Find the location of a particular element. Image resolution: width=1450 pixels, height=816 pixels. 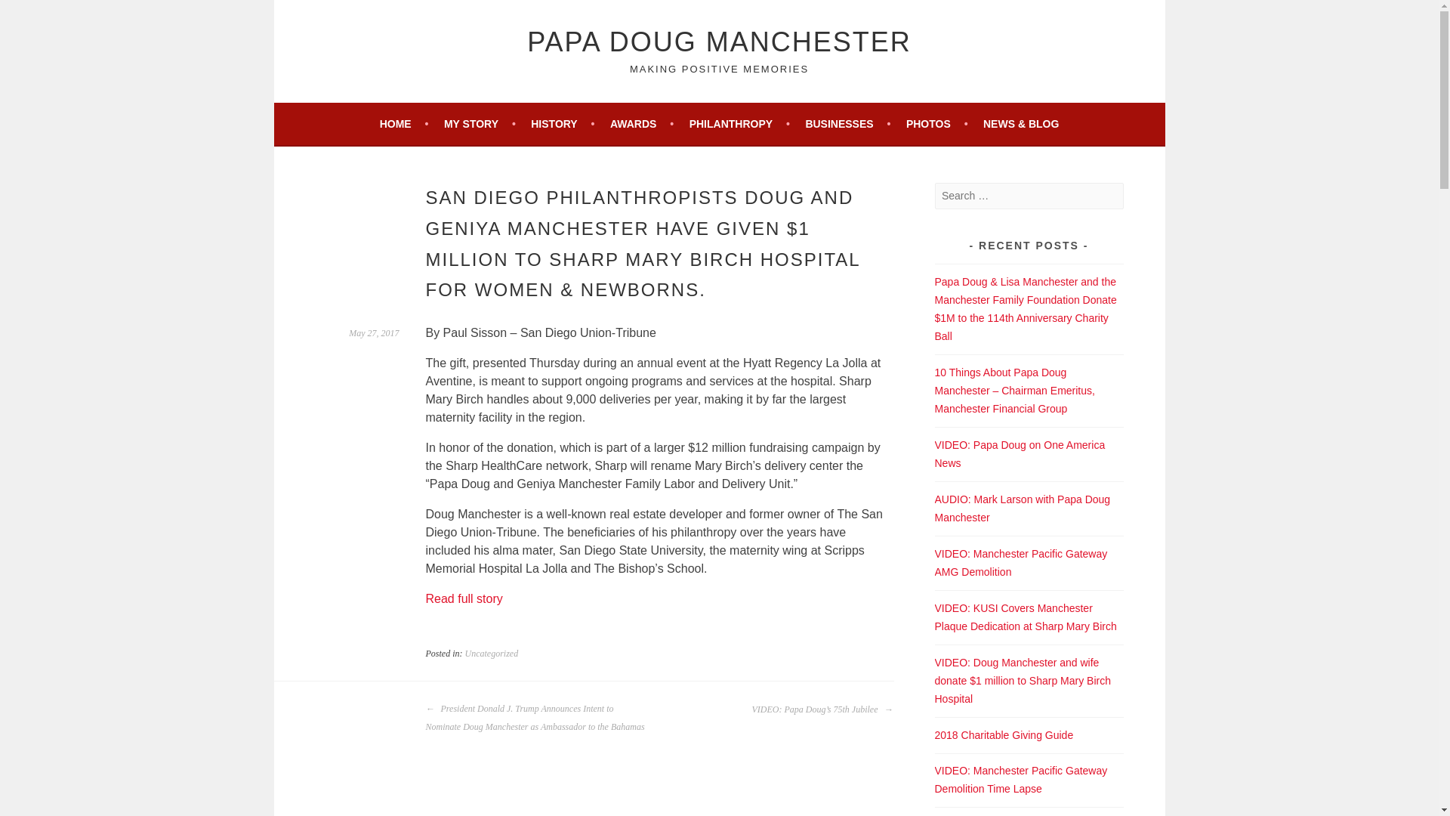

AUDIO: Mark Larson with Papa Doug Manchester is located at coordinates (1023, 508).